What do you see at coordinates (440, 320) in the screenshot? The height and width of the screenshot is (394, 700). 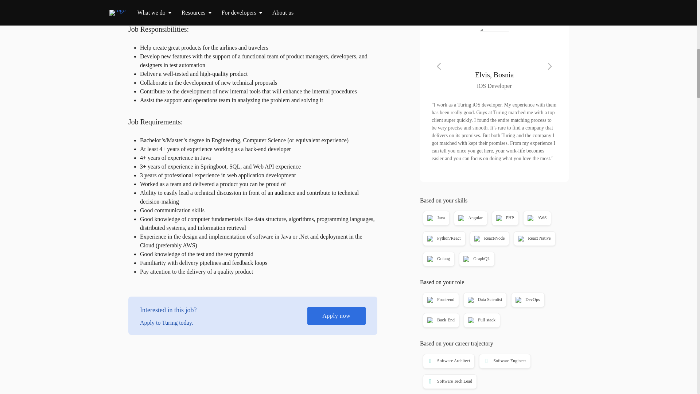 I see `Back-End` at bounding box center [440, 320].